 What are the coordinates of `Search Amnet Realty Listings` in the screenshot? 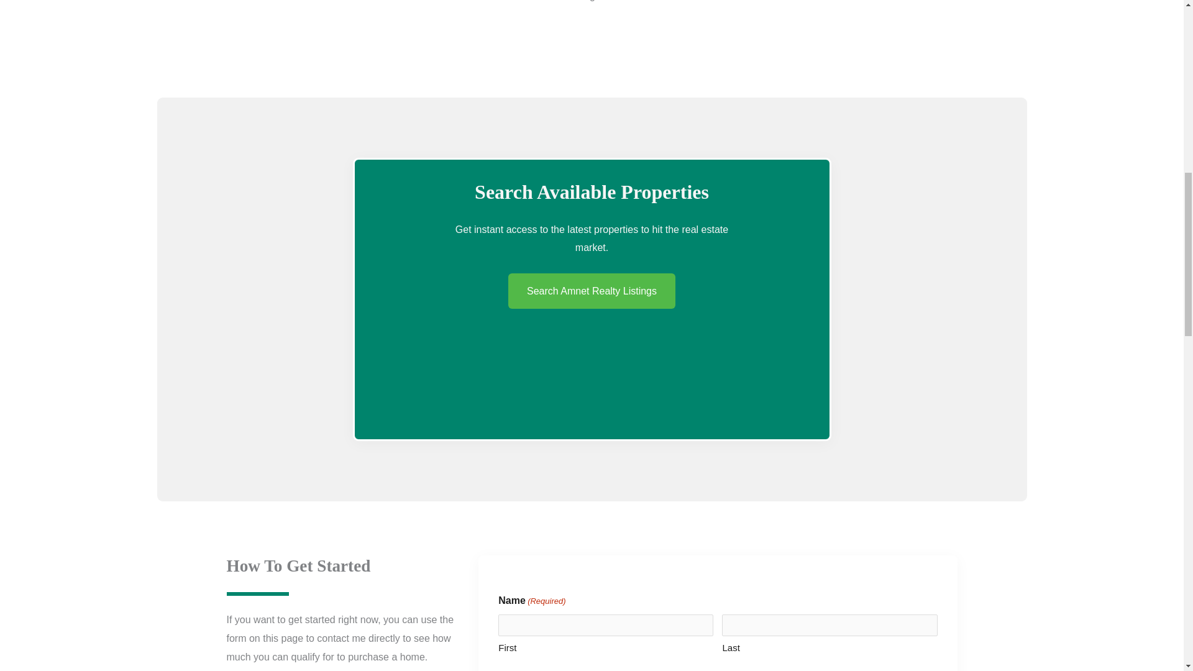 It's located at (592, 291).